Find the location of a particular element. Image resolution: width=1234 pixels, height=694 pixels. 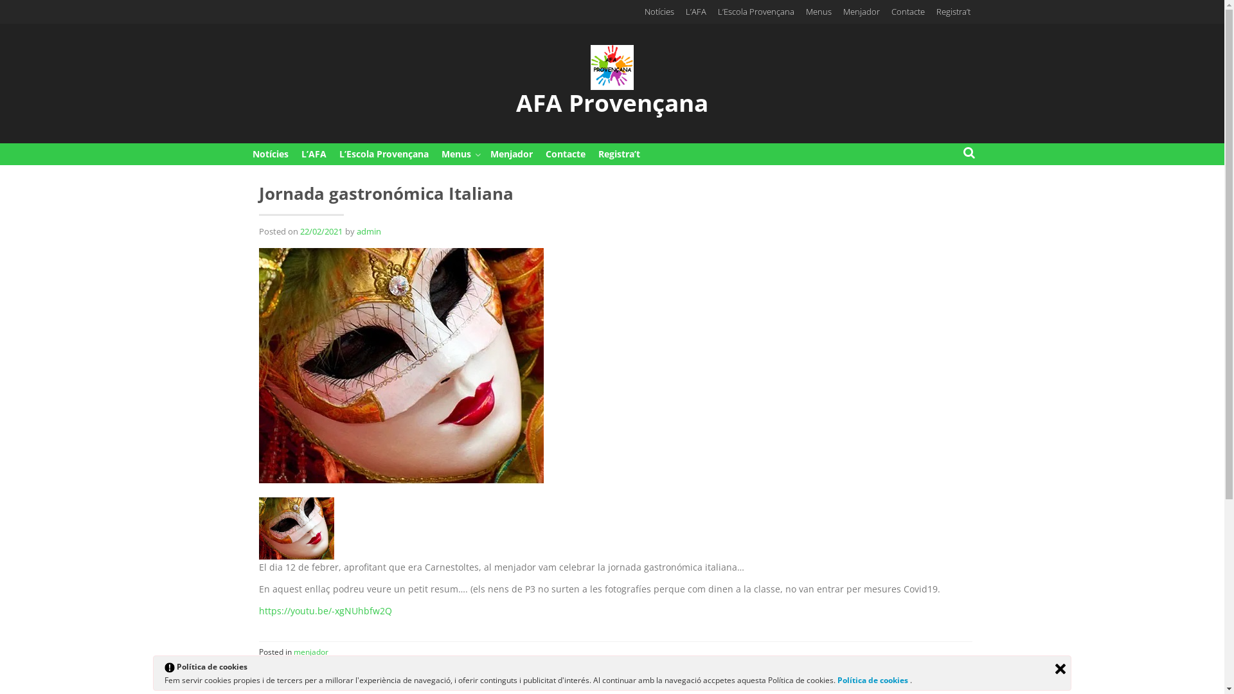

22/02/2021 is located at coordinates (321, 231).